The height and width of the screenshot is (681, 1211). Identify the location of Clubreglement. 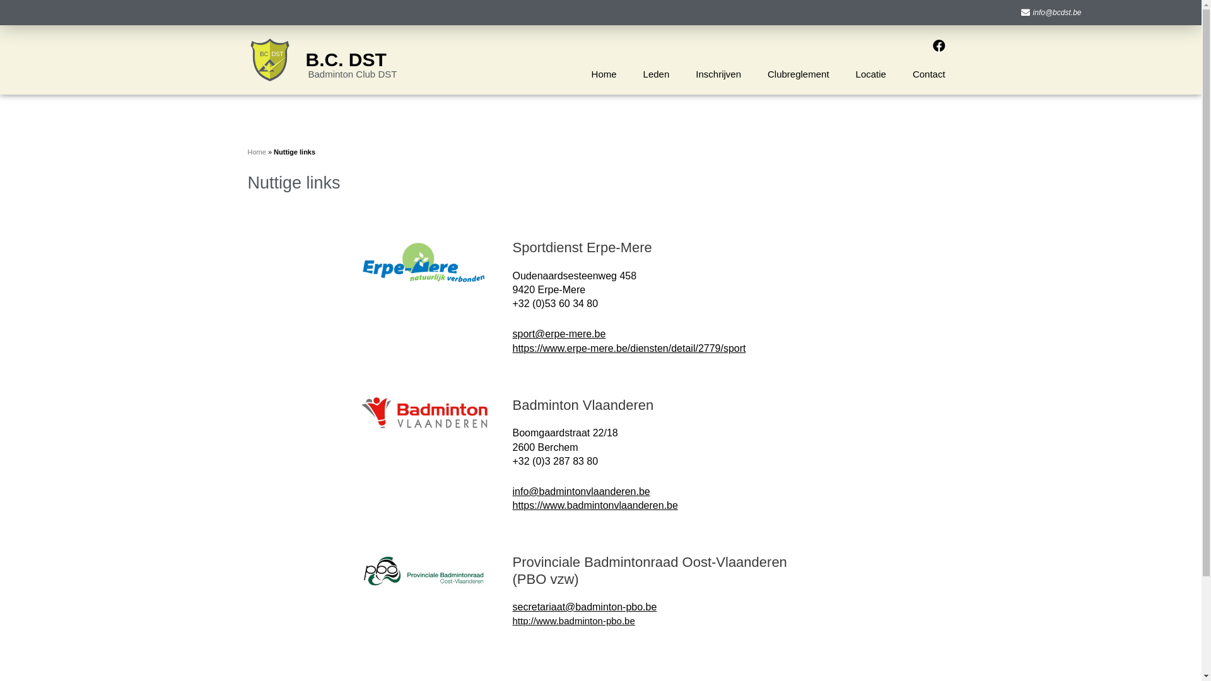
(799, 74).